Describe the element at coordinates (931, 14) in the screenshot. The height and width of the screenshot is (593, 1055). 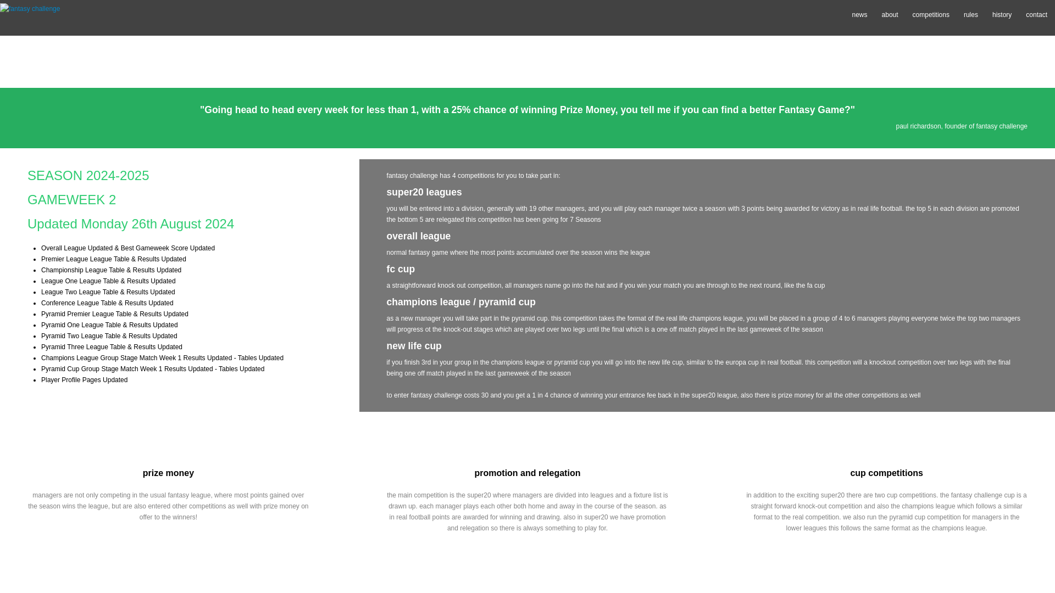
I see `competitions` at that location.